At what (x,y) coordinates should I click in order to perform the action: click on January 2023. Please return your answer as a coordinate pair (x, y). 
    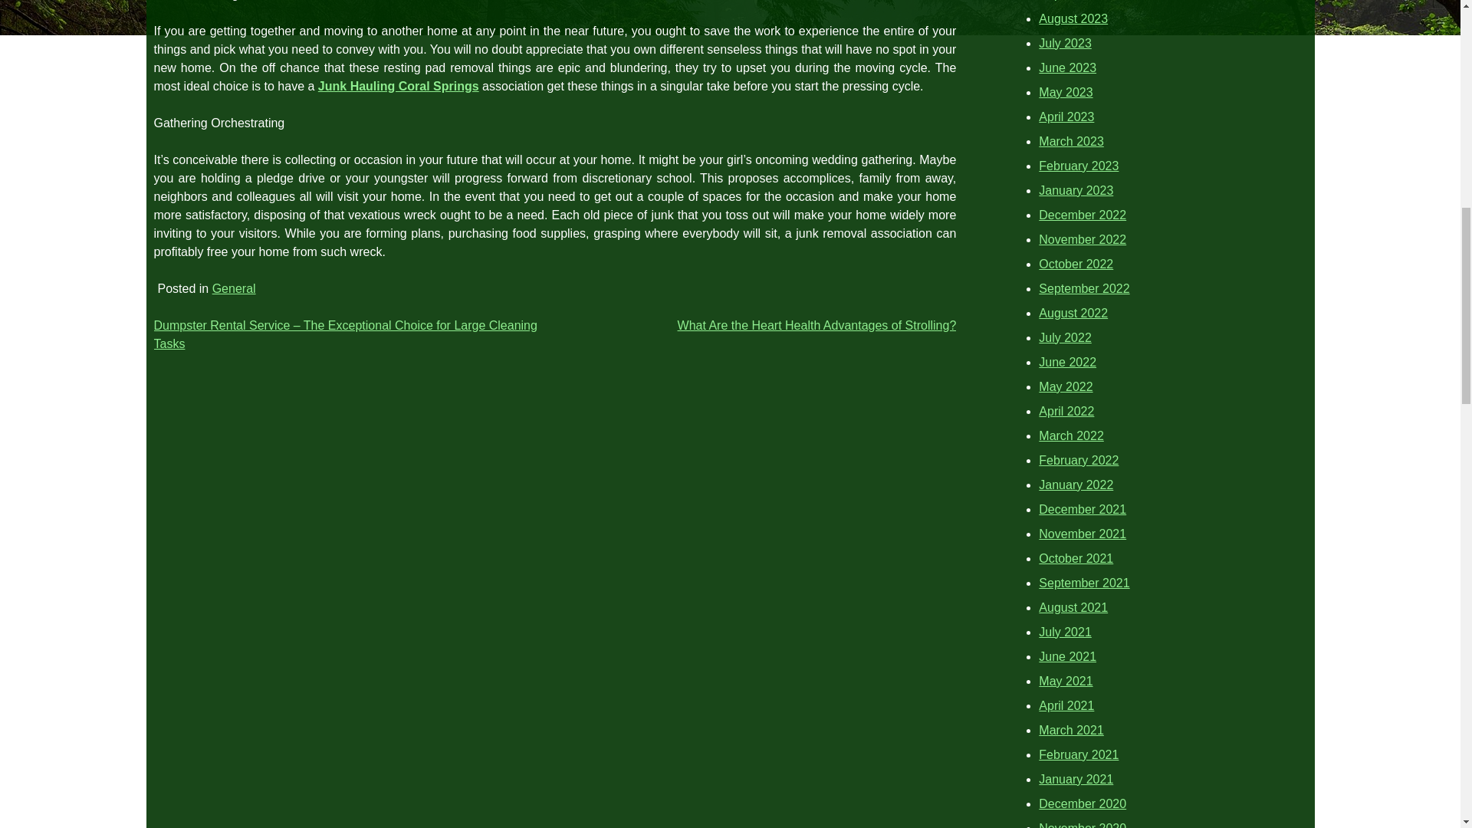
    Looking at the image, I should click on (1076, 190).